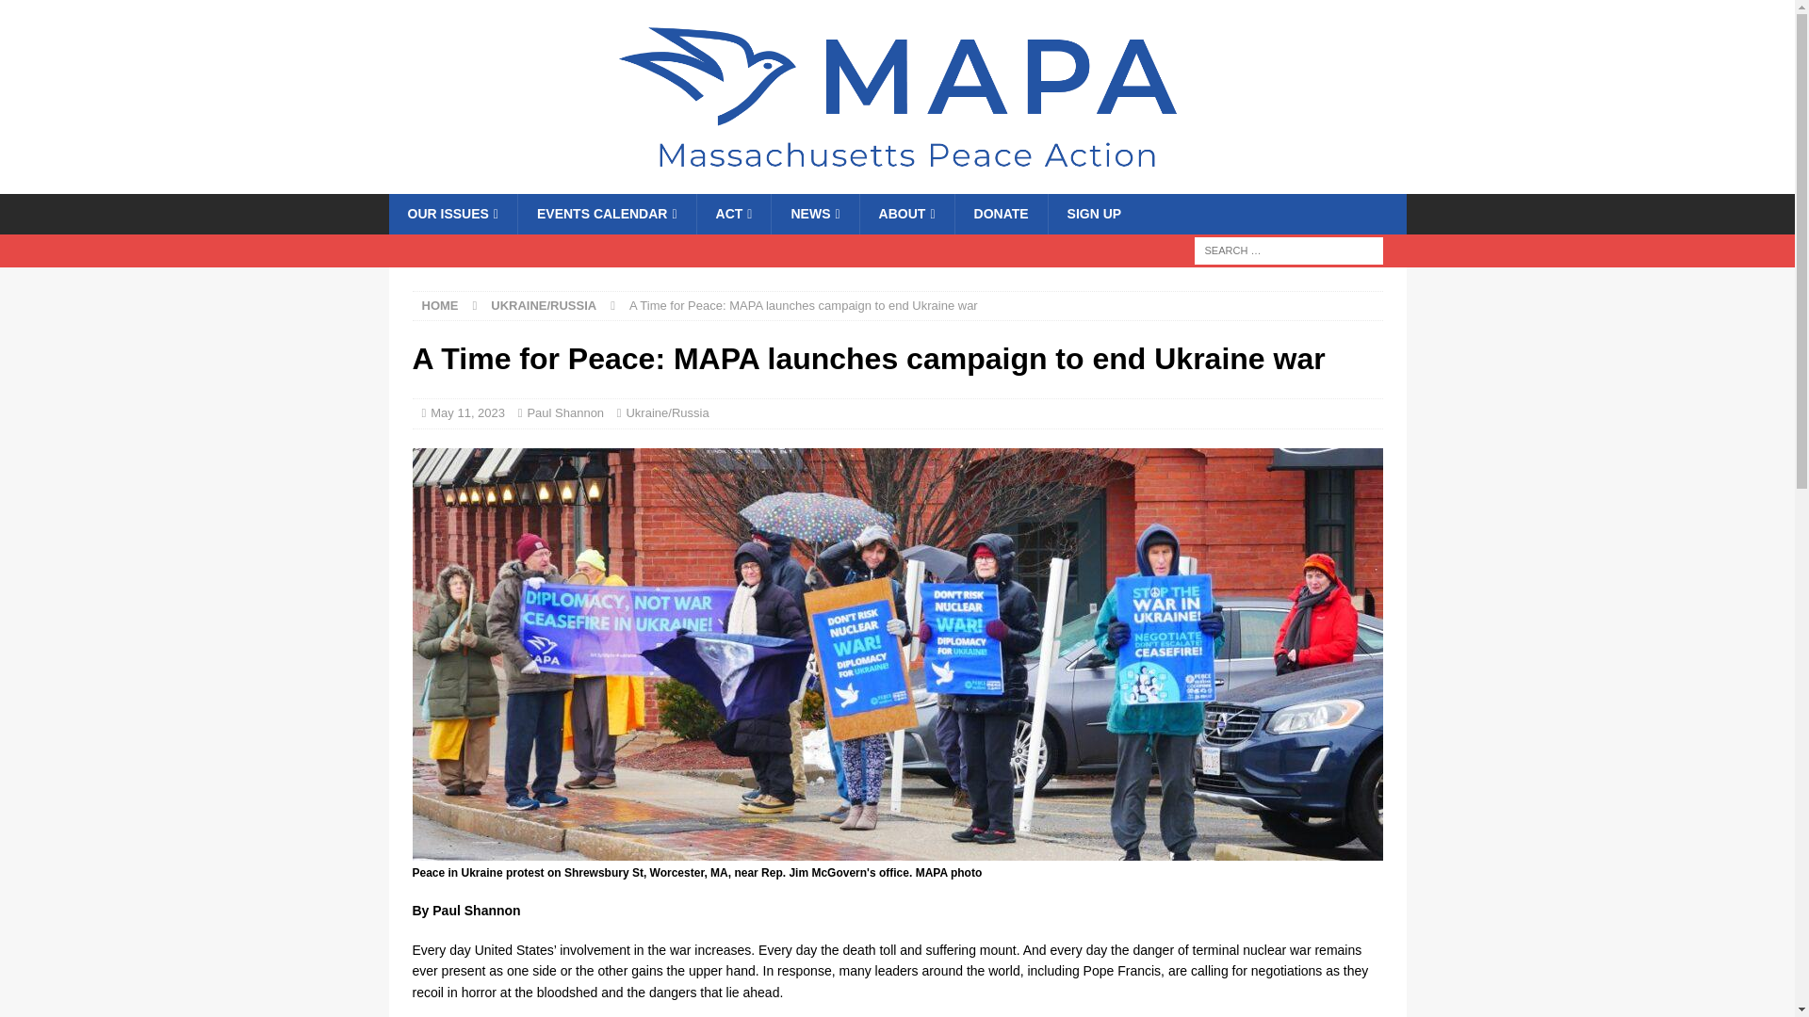 The width and height of the screenshot is (1809, 1017). What do you see at coordinates (452, 214) in the screenshot?
I see `OUR ISSUES` at bounding box center [452, 214].